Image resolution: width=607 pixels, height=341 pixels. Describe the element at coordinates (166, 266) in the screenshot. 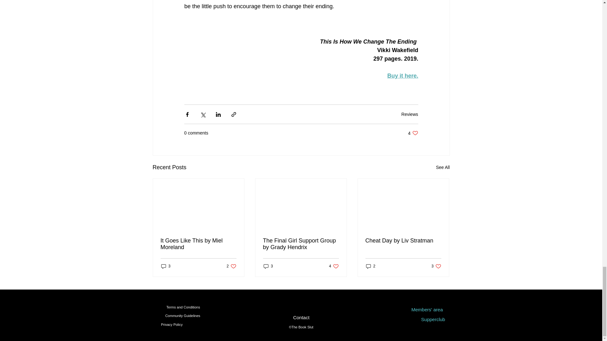

I see `3` at that location.